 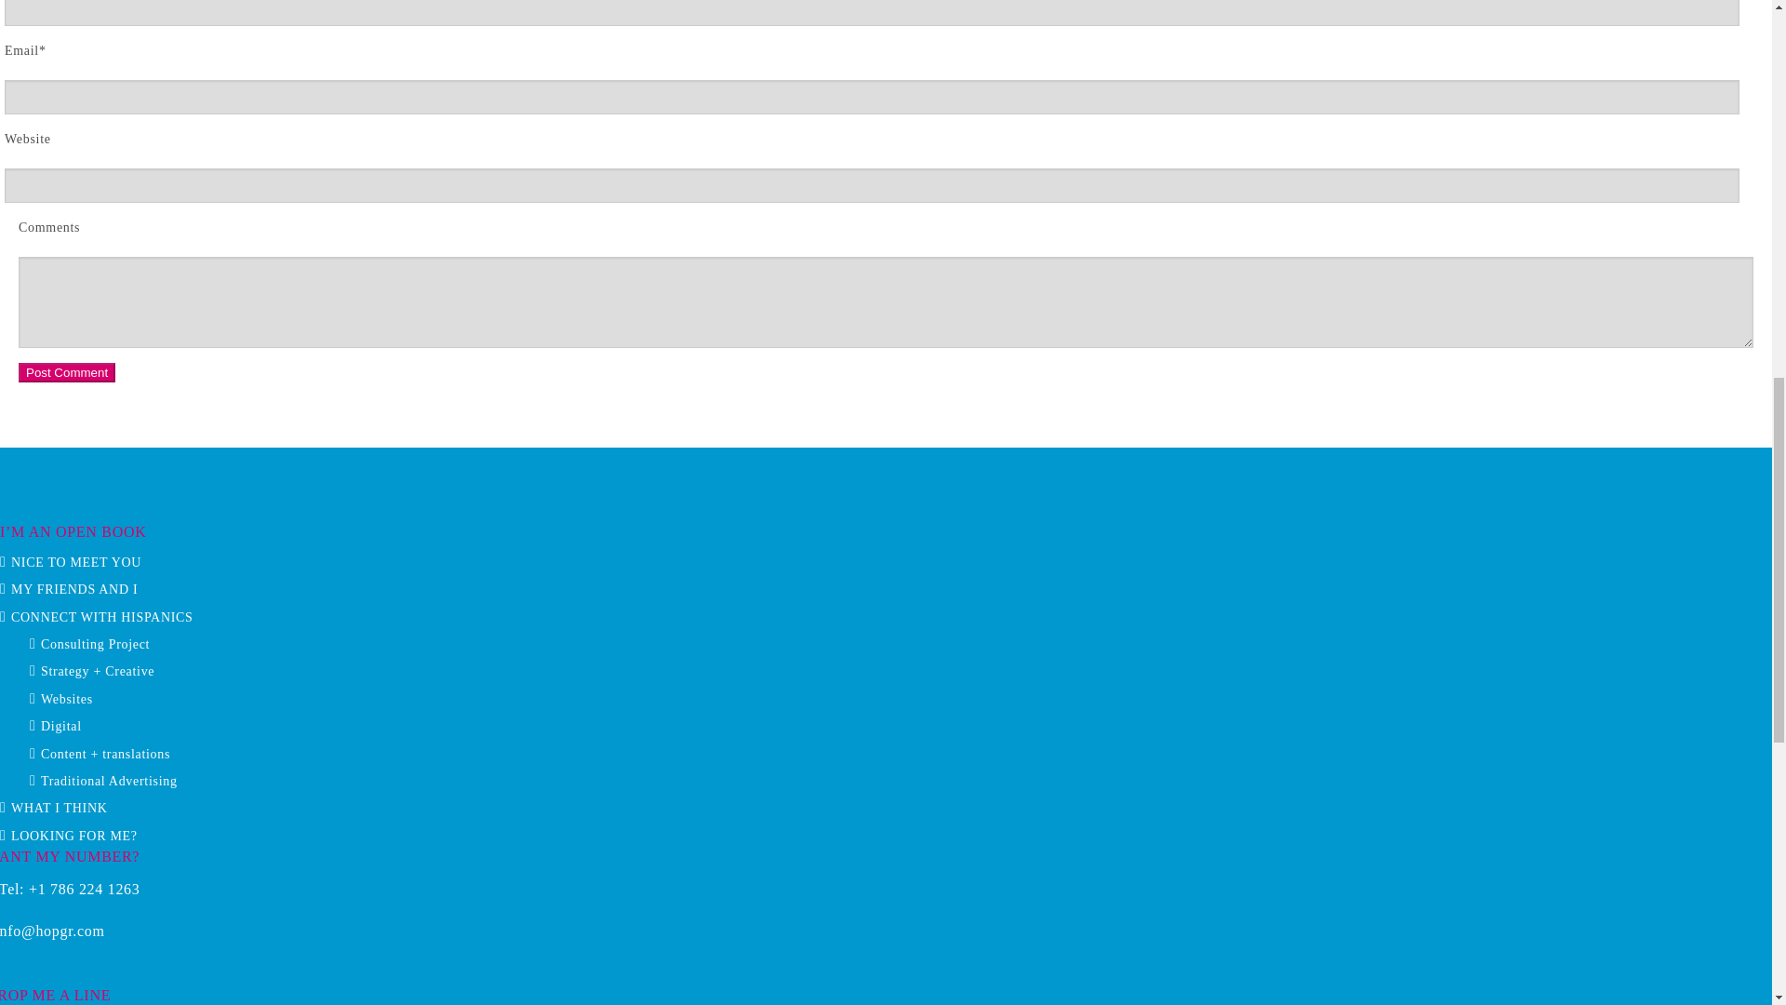 What do you see at coordinates (67, 372) in the screenshot?
I see `Post Comment` at bounding box center [67, 372].